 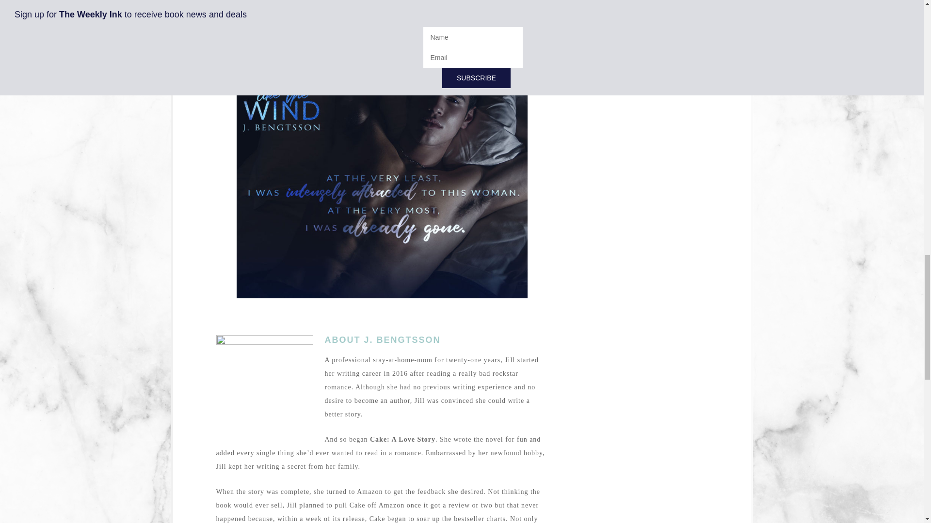 What do you see at coordinates (382, 2) in the screenshot?
I see `ADD LIKE THE WIND TO YOUR GOODREADS TBR!` at bounding box center [382, 2].